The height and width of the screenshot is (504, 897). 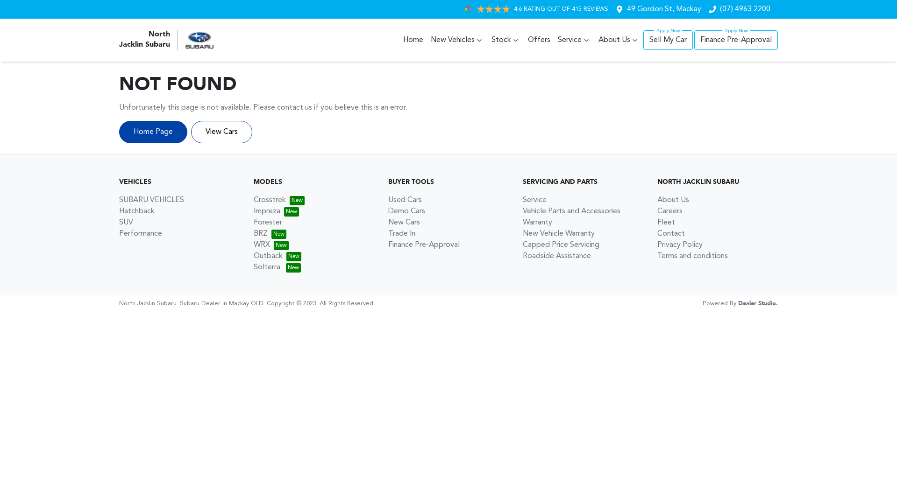 I want to click on Contact, so click(x=671, y=233).